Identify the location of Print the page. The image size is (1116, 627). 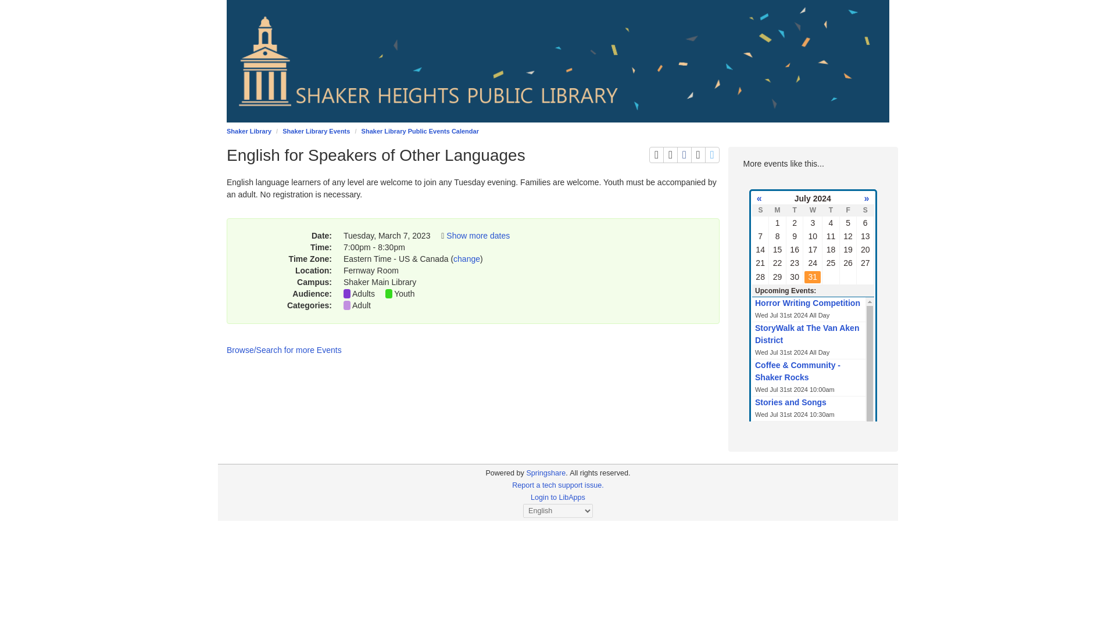
(364, 294).